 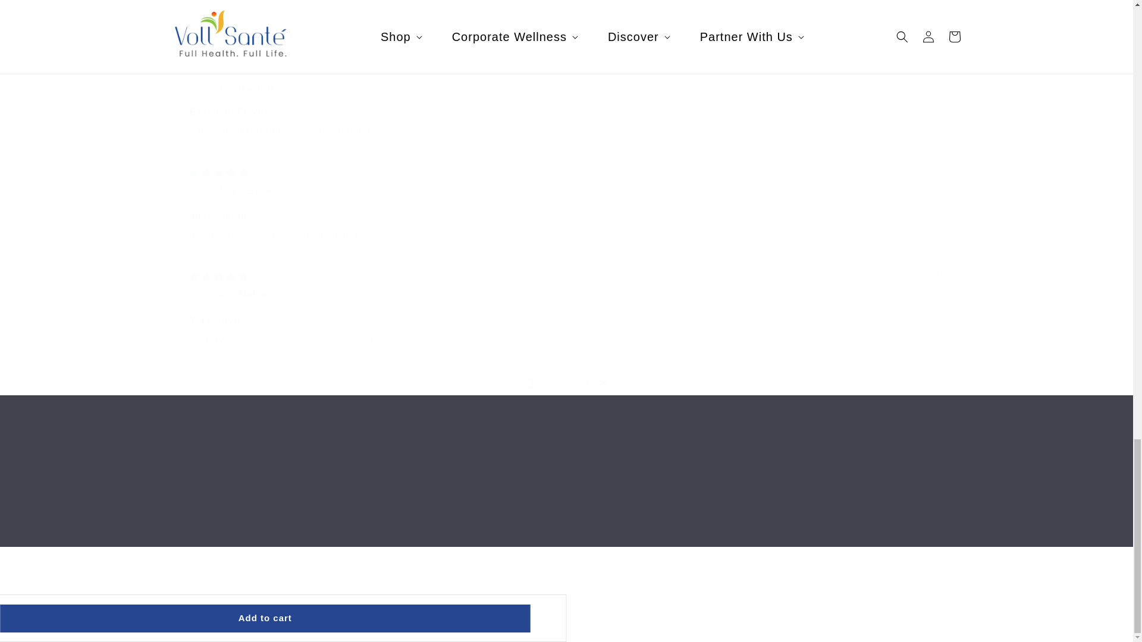 What do you see at coordinates (824, 499) in the screenshot?
I see `About US` at bounding box center [824, 499].